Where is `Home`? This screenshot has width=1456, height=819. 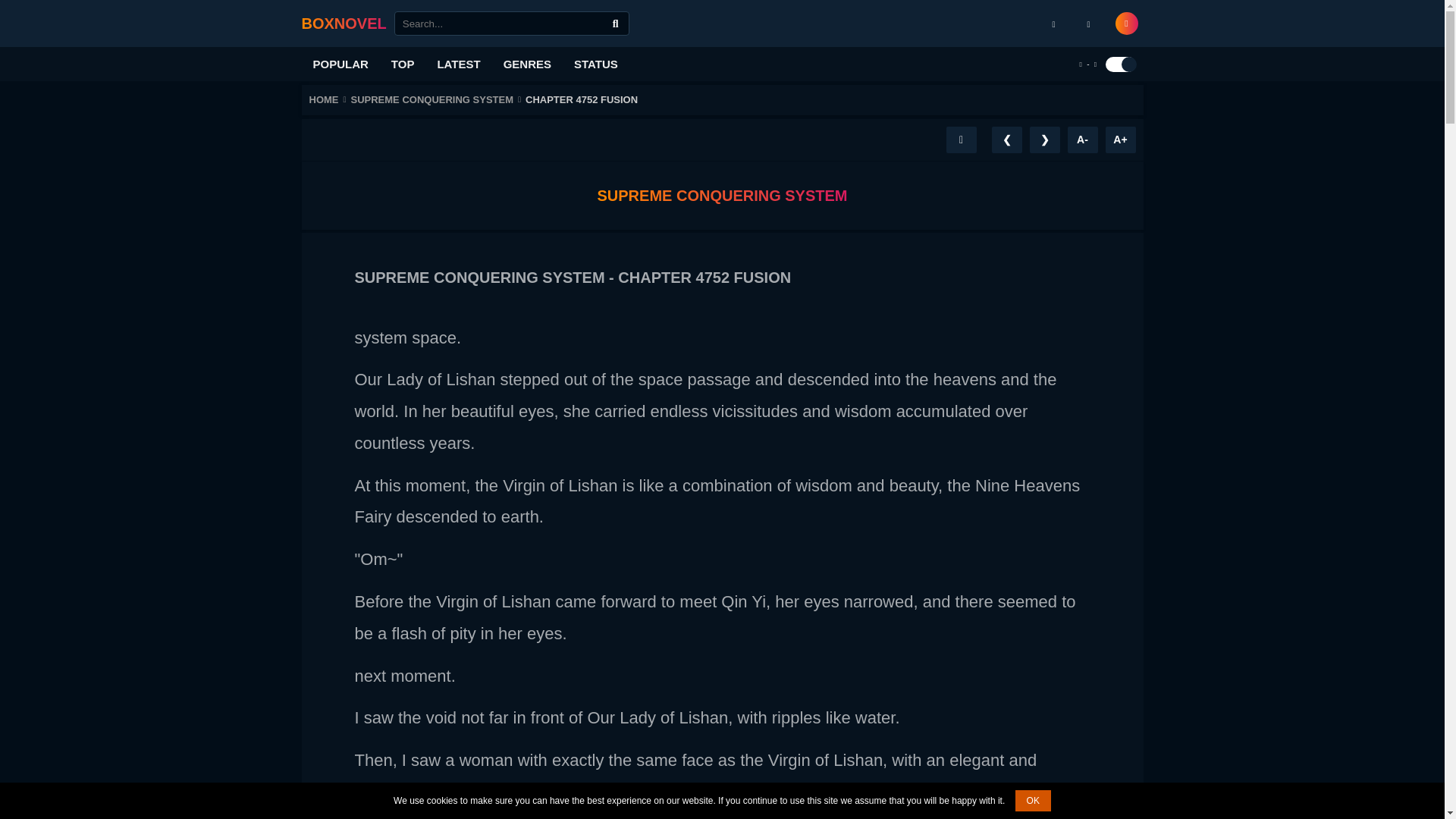 Home is located at coordinates (329, 99).